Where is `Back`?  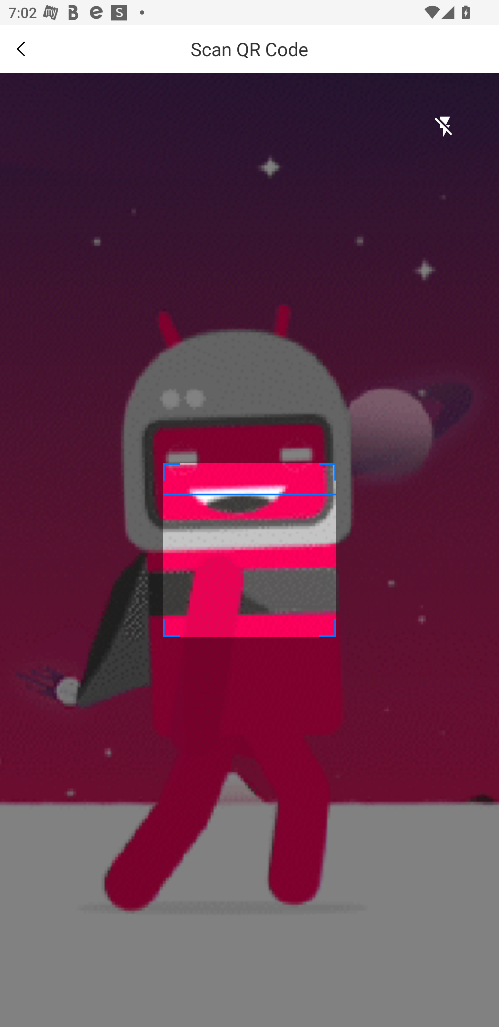
Back is located at coordinates (21, 49).